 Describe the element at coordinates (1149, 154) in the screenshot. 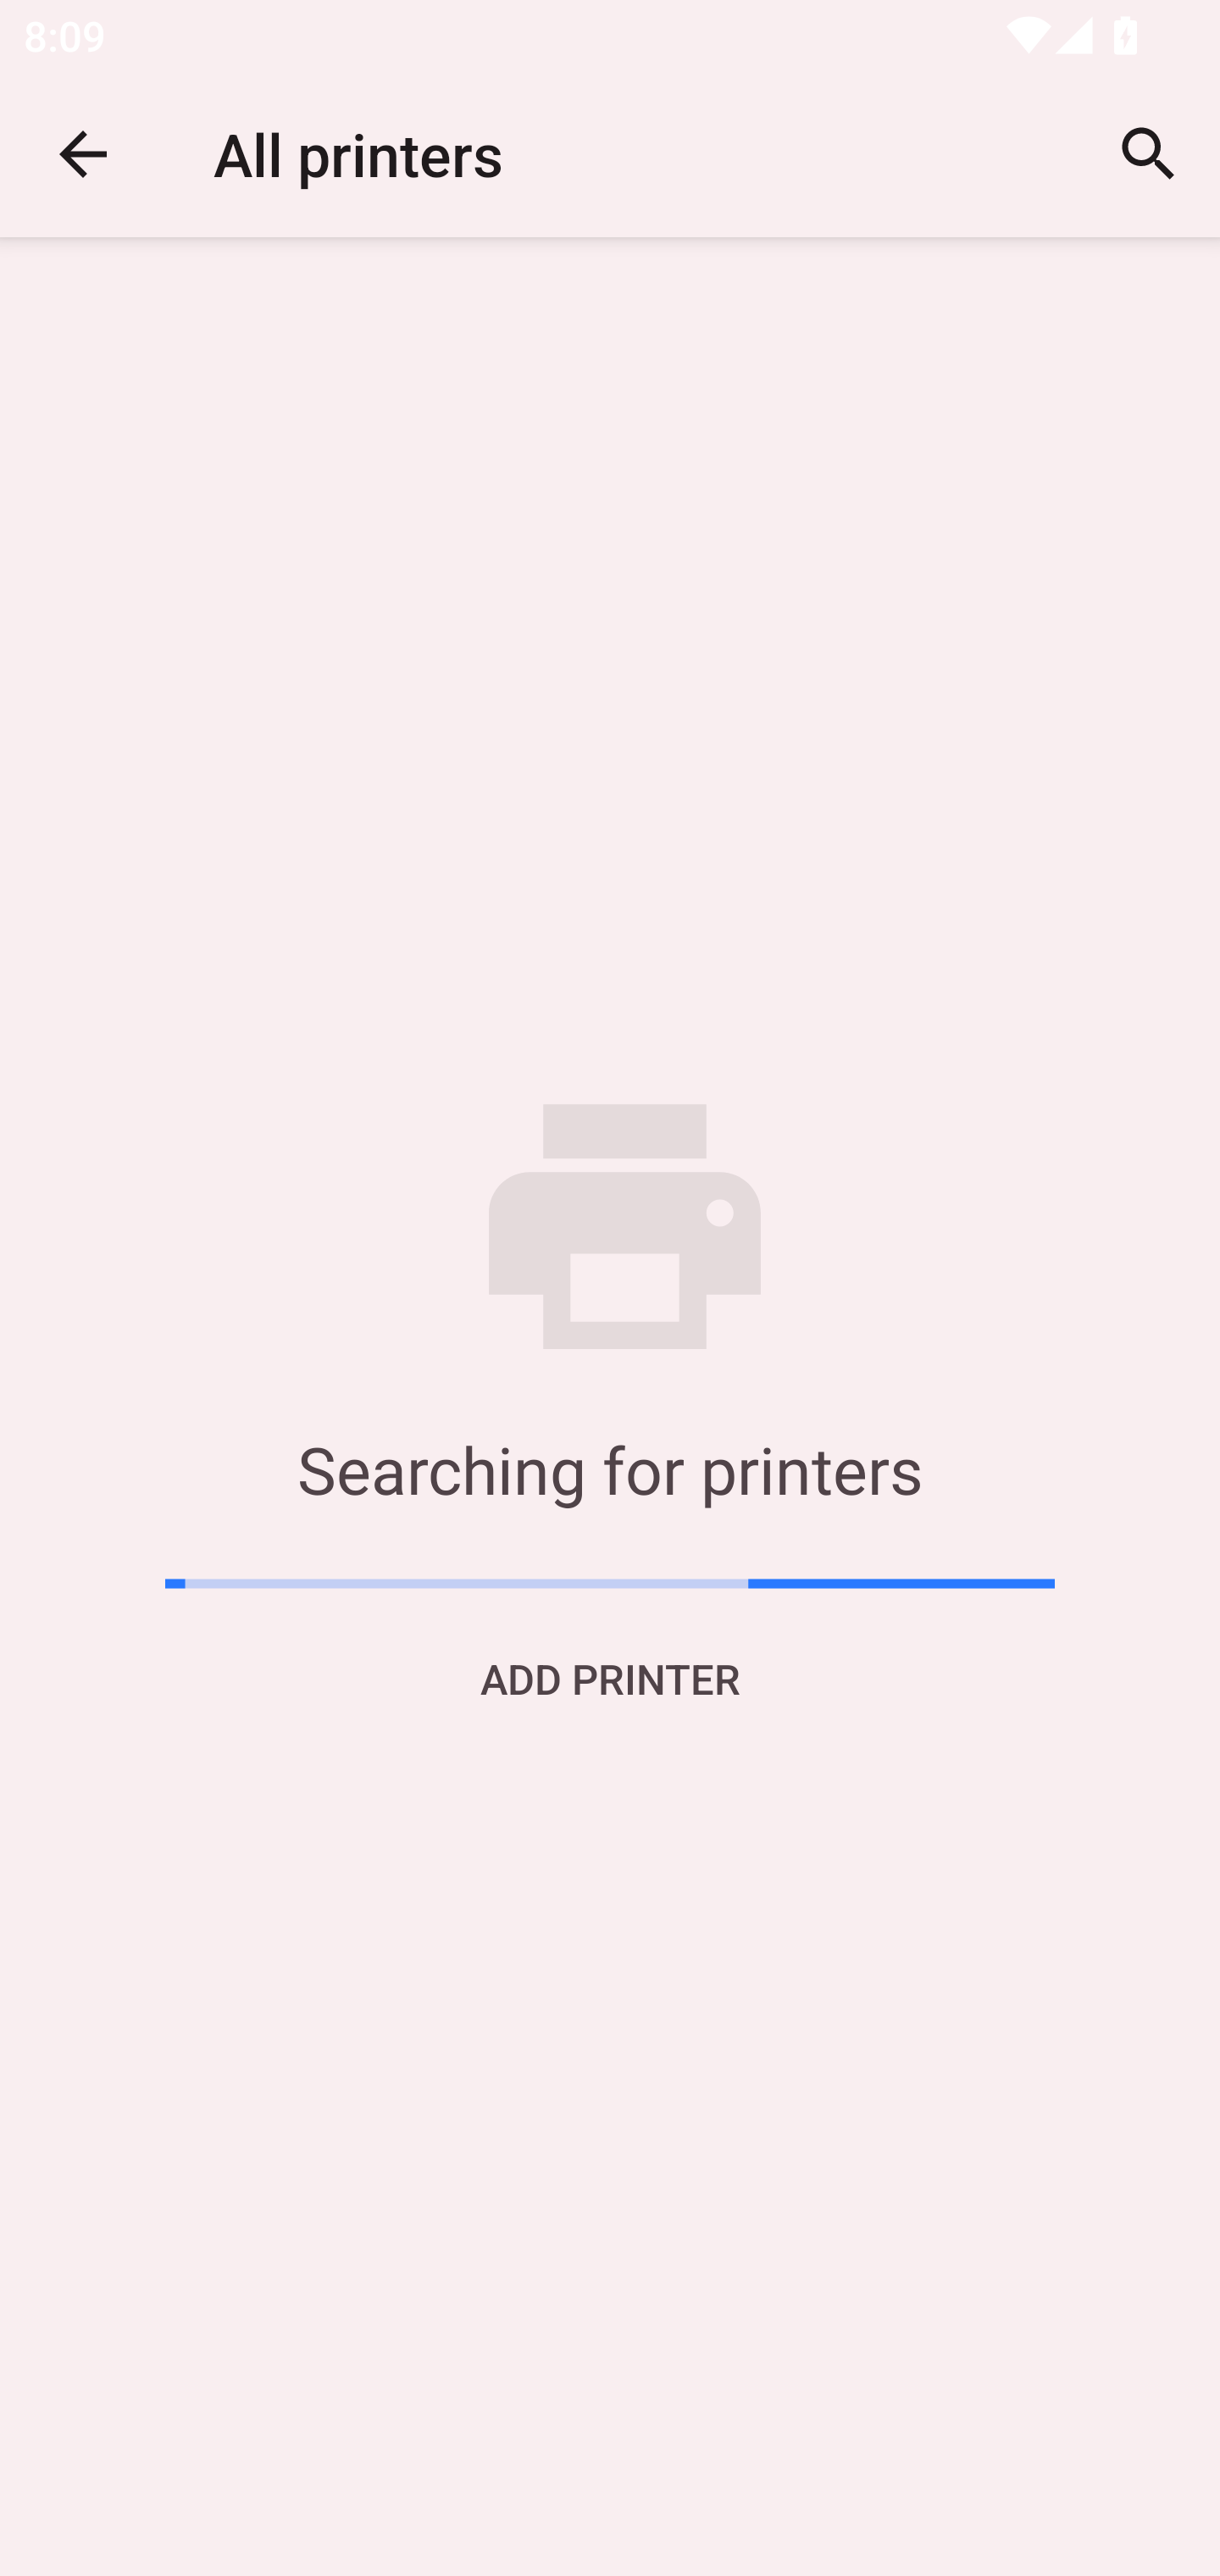

I see `Search` at that location.